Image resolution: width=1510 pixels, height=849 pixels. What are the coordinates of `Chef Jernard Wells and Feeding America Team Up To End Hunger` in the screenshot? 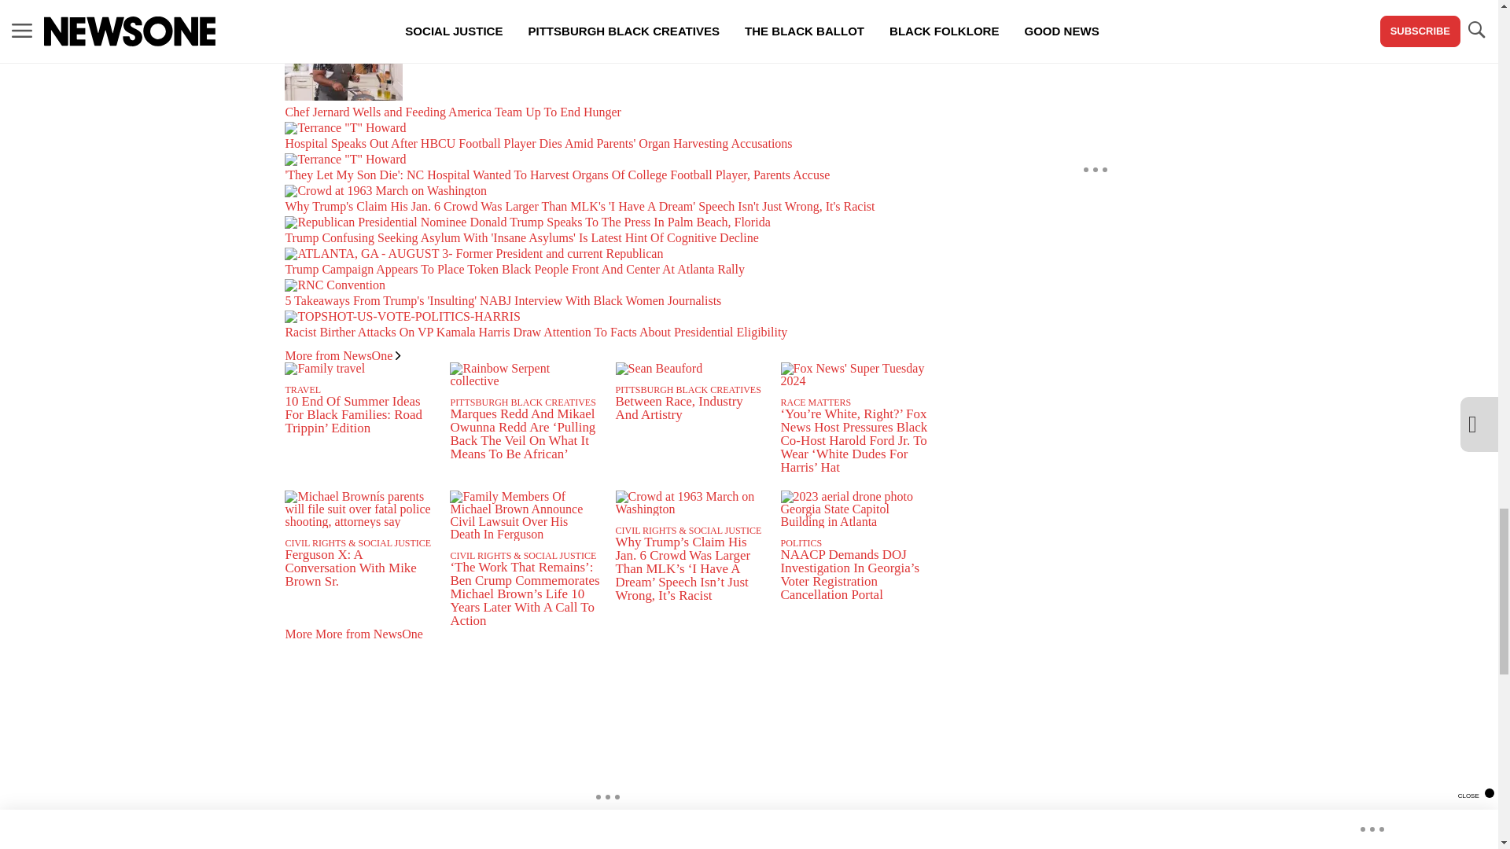 It's located at (607, 79).